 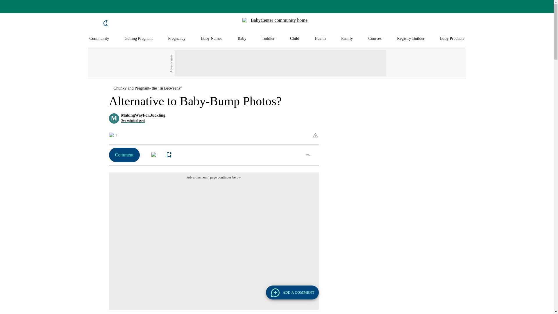 What do you see at coordinates (268, 39) in the screenshot?
I see `Toddler` at bounding box center [268, 39].